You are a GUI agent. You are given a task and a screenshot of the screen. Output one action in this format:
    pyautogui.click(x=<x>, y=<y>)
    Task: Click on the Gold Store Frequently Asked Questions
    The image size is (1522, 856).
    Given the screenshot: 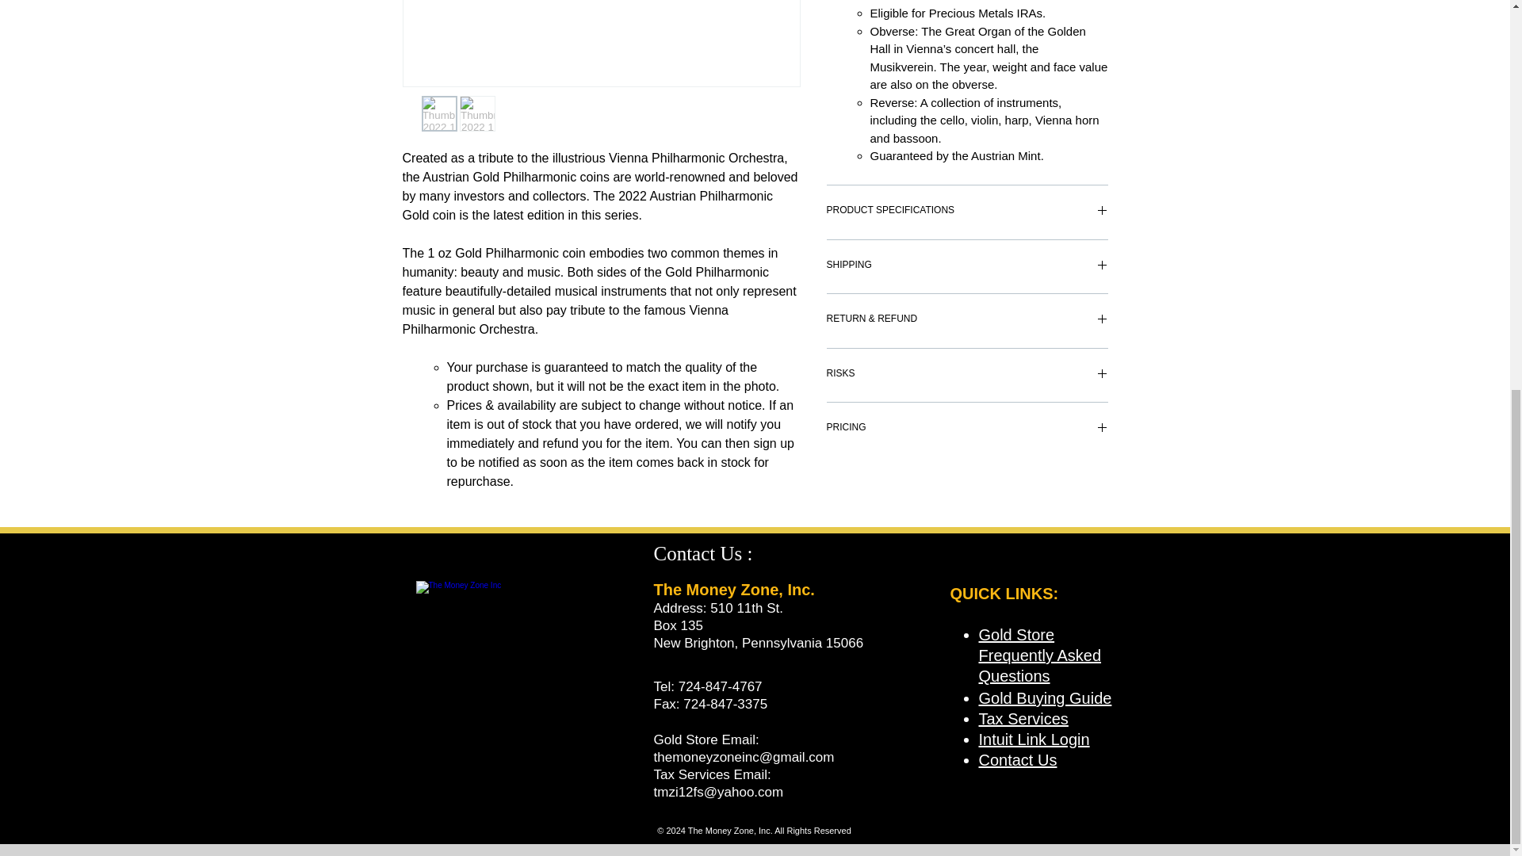 What is the action you would take?
    pyautogui.click(x=1039, y=655)
    